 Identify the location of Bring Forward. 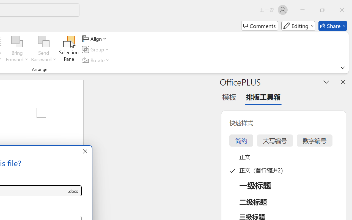
(17, 42).